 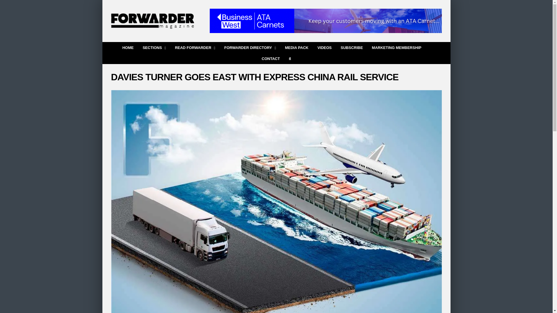 I want to click on FORWARDER DIRECTORY, so click(x=250, y=47).